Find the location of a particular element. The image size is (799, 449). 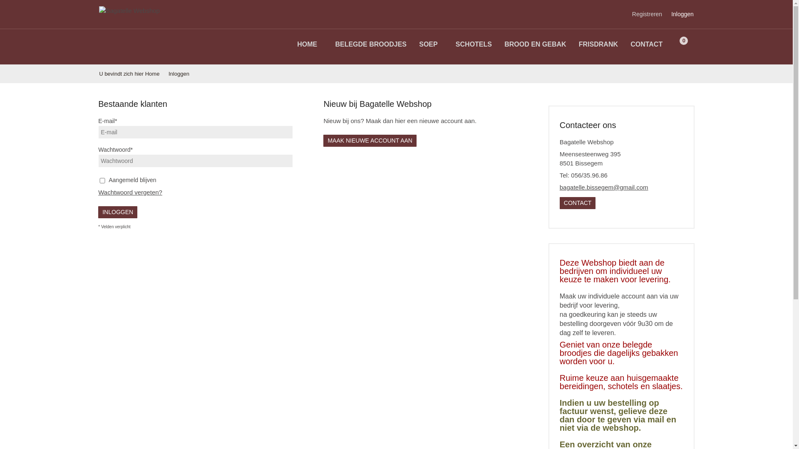

Registreren is located at coordinates (647, 14).